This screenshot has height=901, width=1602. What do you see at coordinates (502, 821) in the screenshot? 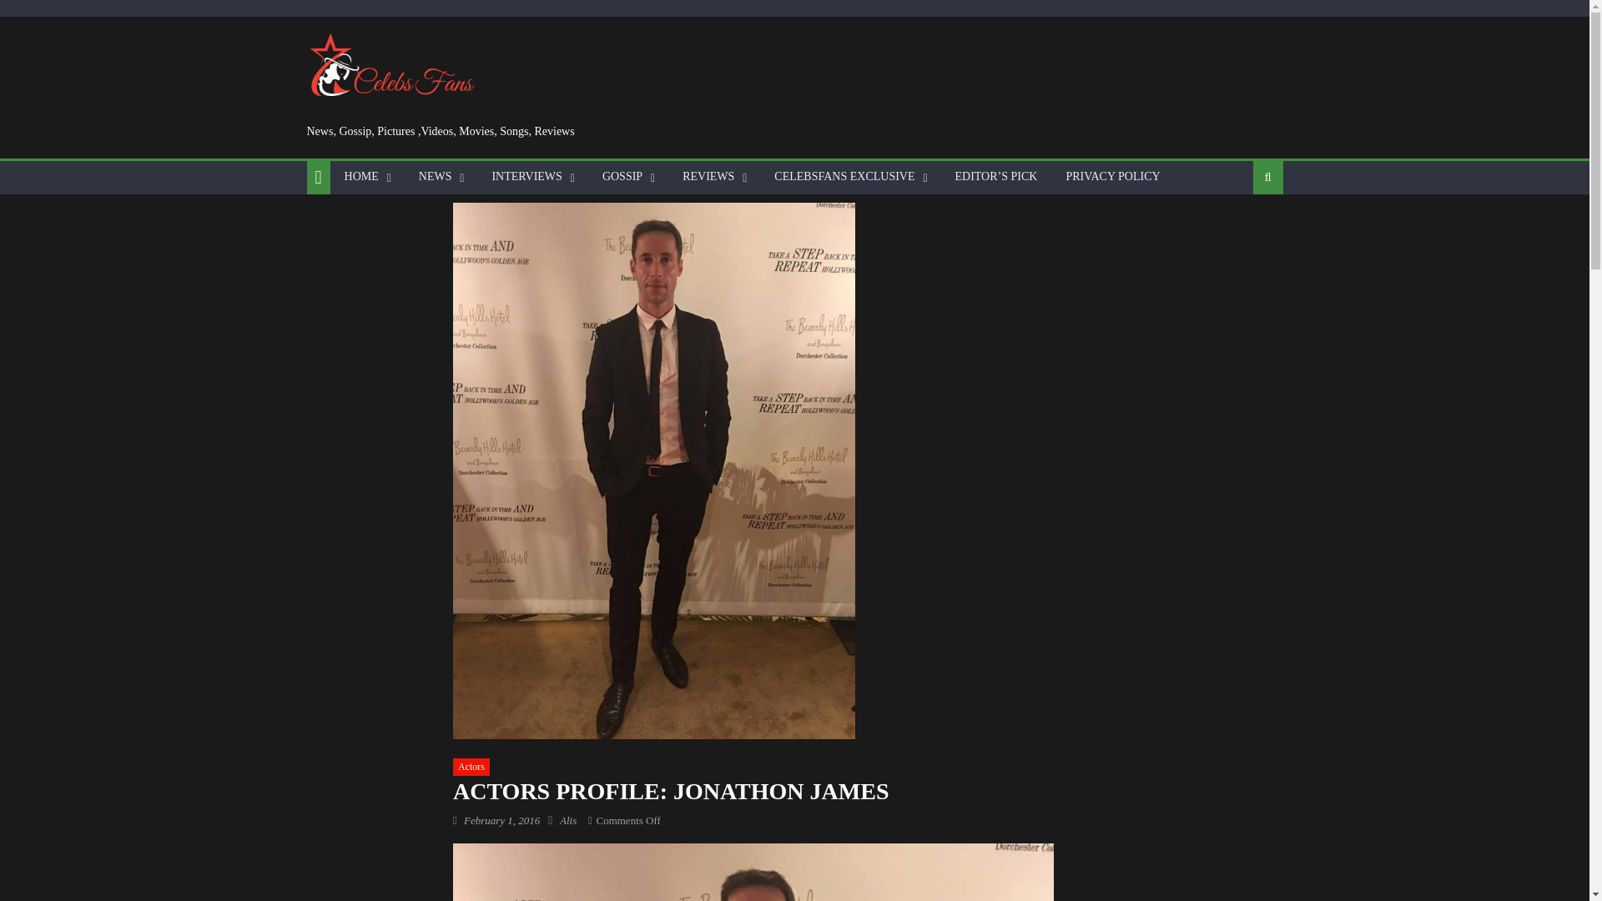
I see `February 1, 2016` at bounding box center [502, 821].